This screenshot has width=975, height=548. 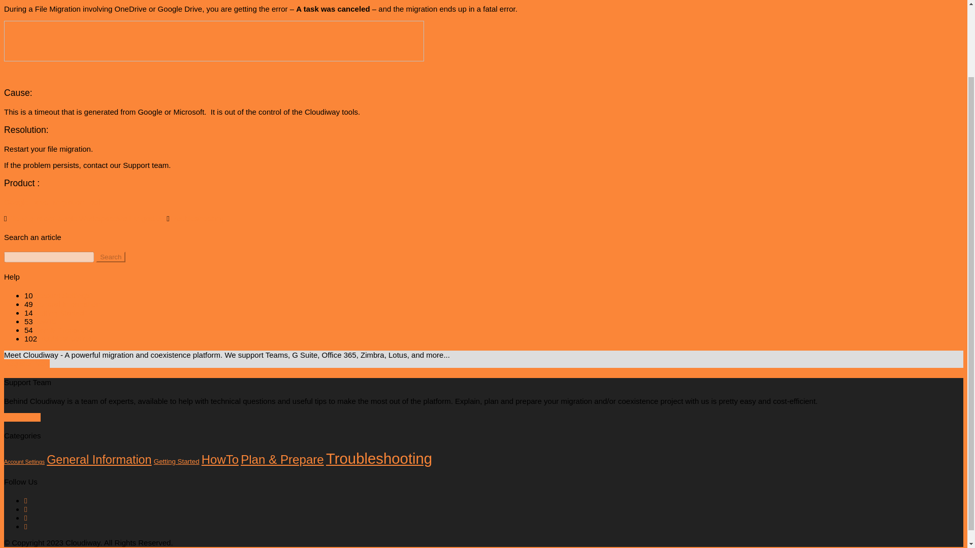 What do you see at coordinates (67, 304) in the screenshot?
I see `General Information` at bounding box center [67, 304].